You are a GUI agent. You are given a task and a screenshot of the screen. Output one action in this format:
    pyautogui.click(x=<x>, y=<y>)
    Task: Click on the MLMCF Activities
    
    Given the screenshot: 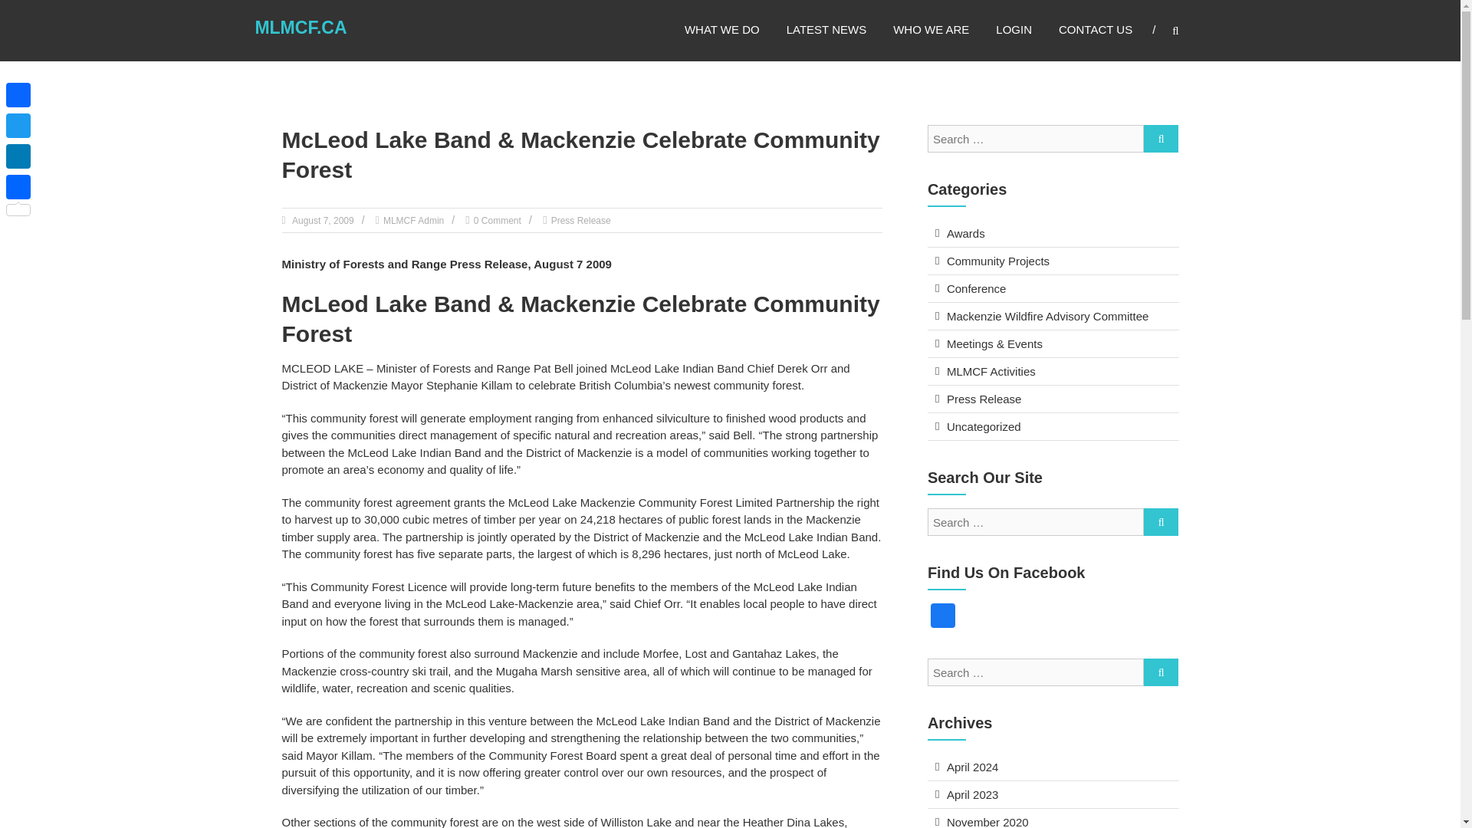 What is the action you would take?
    pyautogui.click(x=991, y=371)
    